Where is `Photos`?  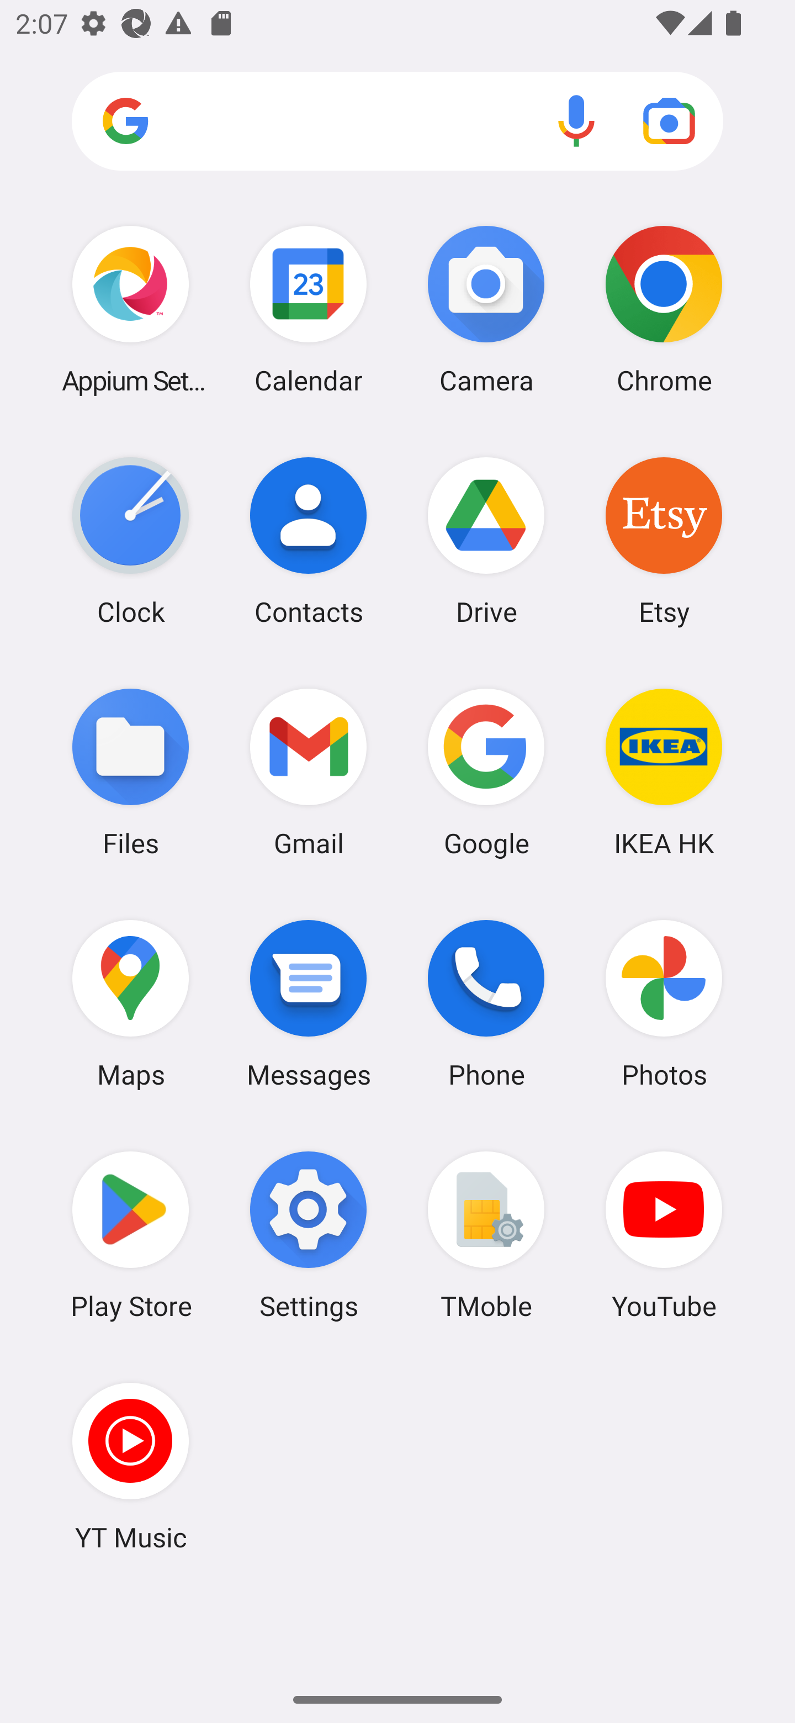 Photos is located at coordinates (664, 1003).